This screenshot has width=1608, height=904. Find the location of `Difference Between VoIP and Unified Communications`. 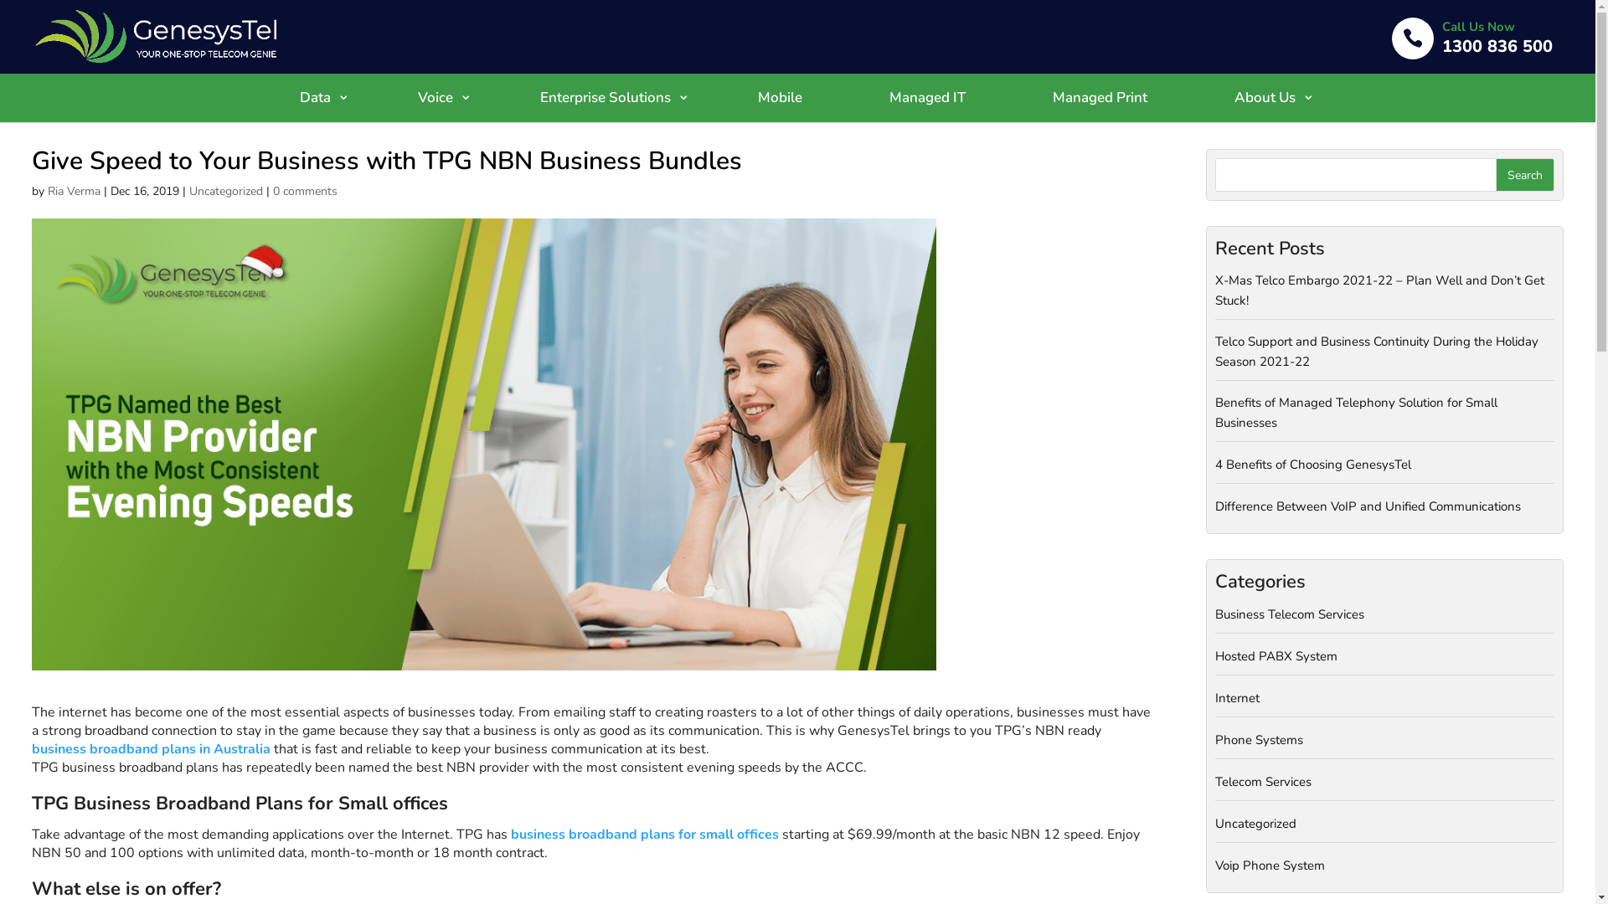

Difference Between VoIP and Unified Communications is located at coordinates (1385, 506).